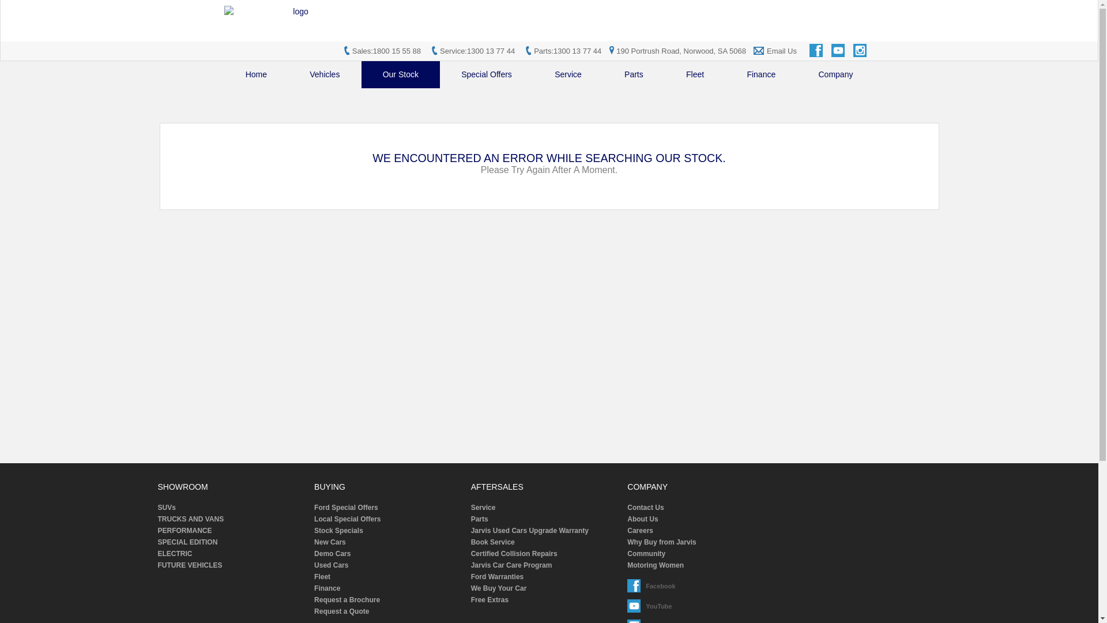 This screenshot has width=1107, height=623. What do you see at coordinates (545, 577) in the screenshot?
I see `Ford Warranties` at bounding box center [545, 577].